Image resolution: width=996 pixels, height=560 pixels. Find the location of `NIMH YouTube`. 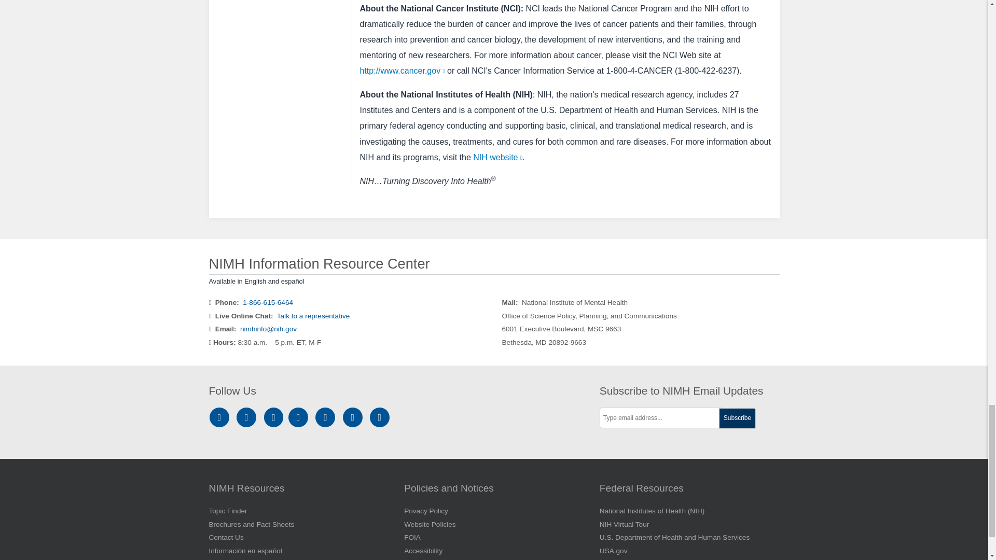

NIMH YouTube is located at coordinates (327, 418).